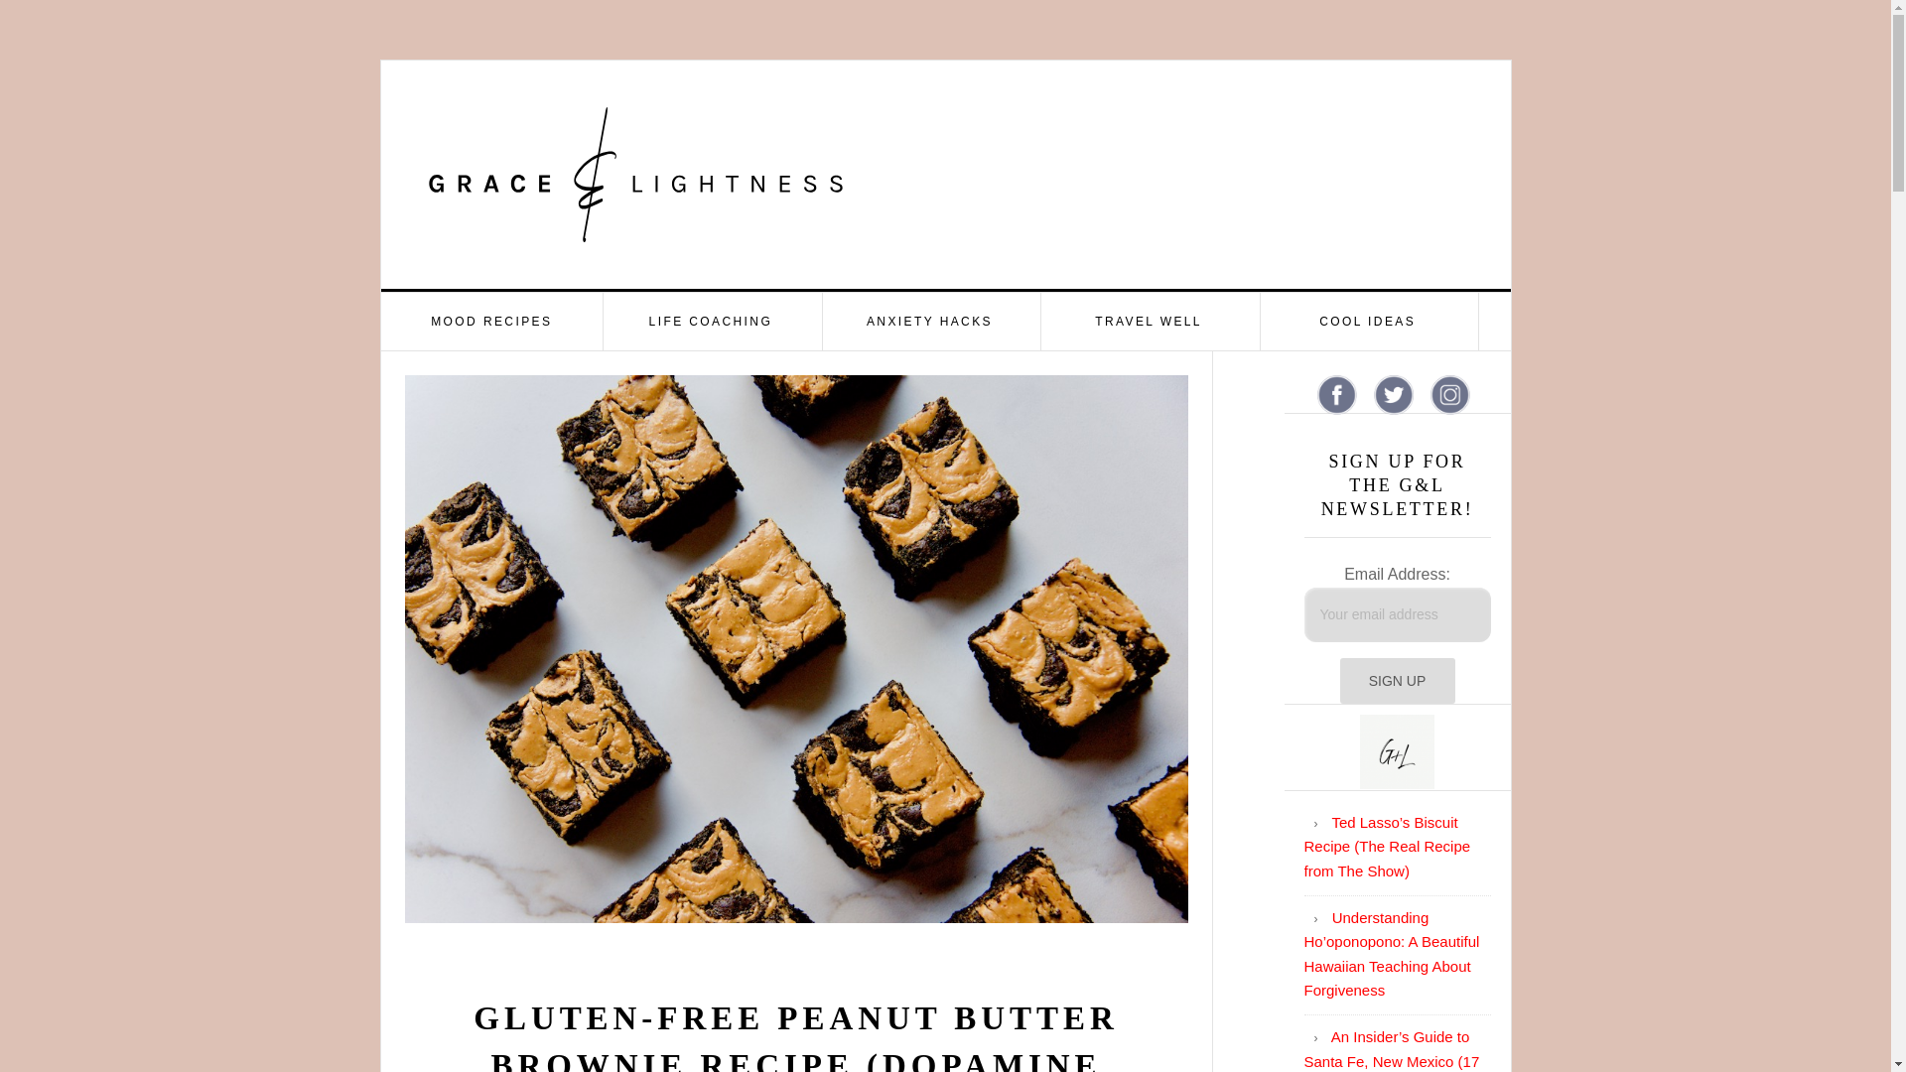 The width and height of the screenshot is (1906, 1072). I want to click on Instagram, so click(1449, 395).